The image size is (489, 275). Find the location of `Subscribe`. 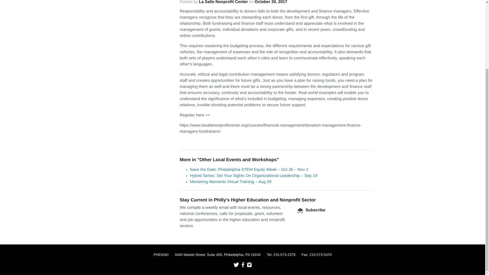

Subscribe is located at coordinates (311, 210).